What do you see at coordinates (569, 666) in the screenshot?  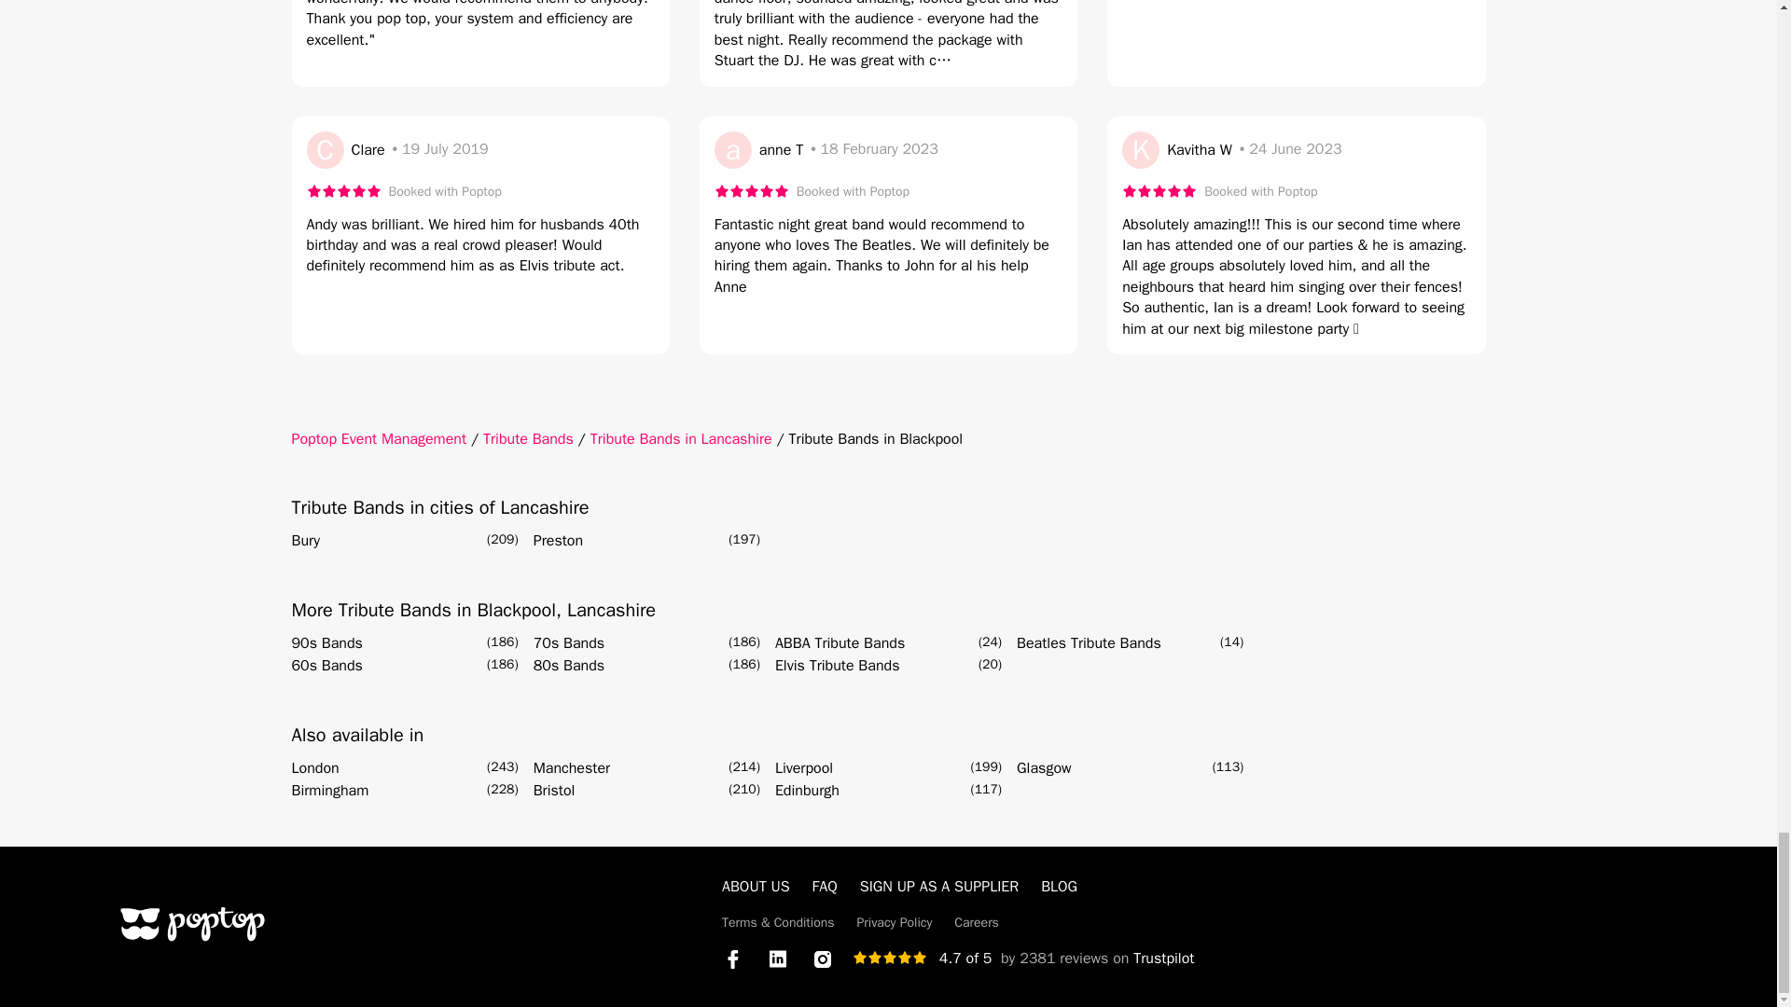 I see `80s Bands` at bounding box center [569, 666].